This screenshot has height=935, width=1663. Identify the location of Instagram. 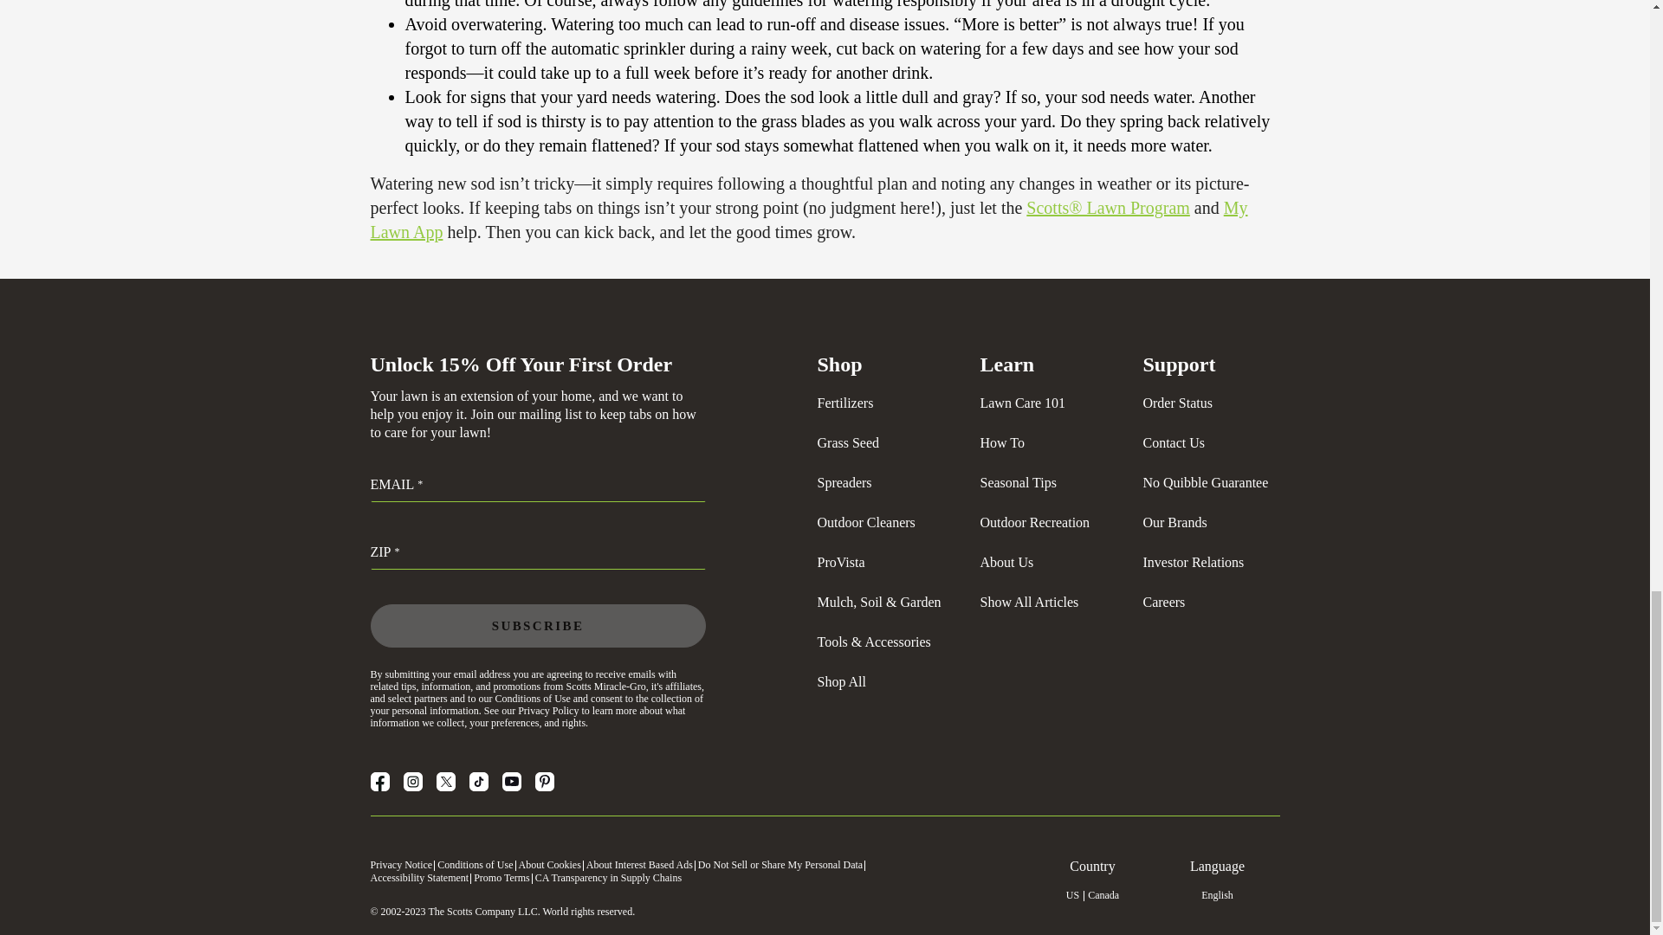
(412, 781).